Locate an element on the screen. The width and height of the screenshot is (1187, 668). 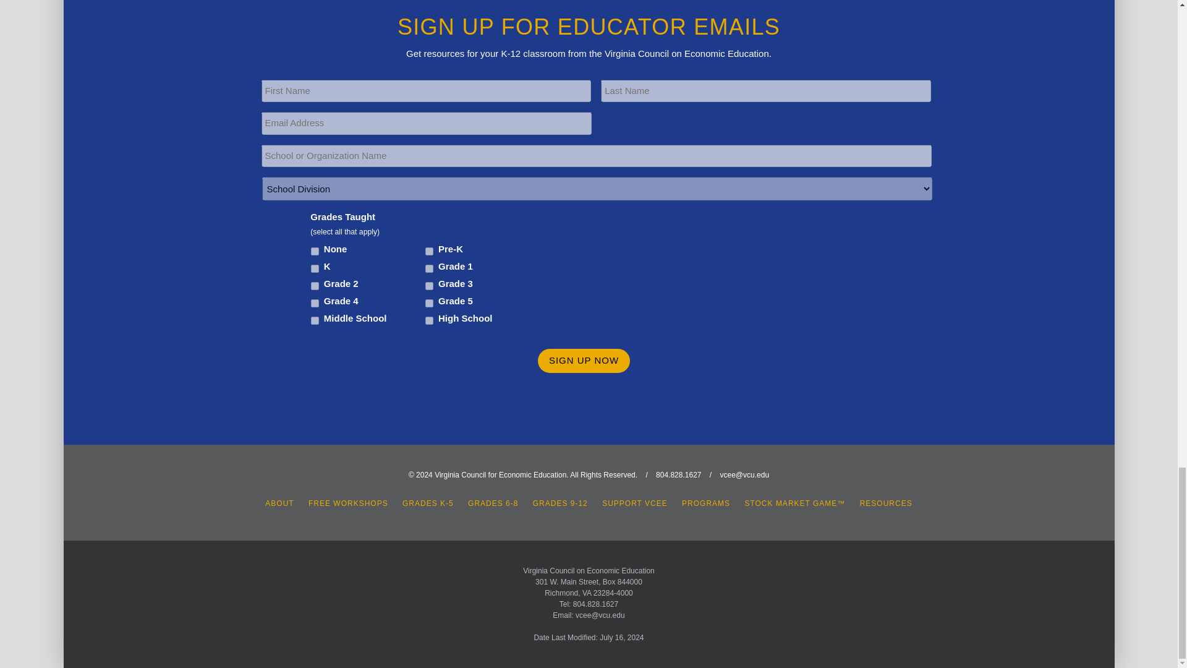
Grade 3 is located at coordinates (429, 286).